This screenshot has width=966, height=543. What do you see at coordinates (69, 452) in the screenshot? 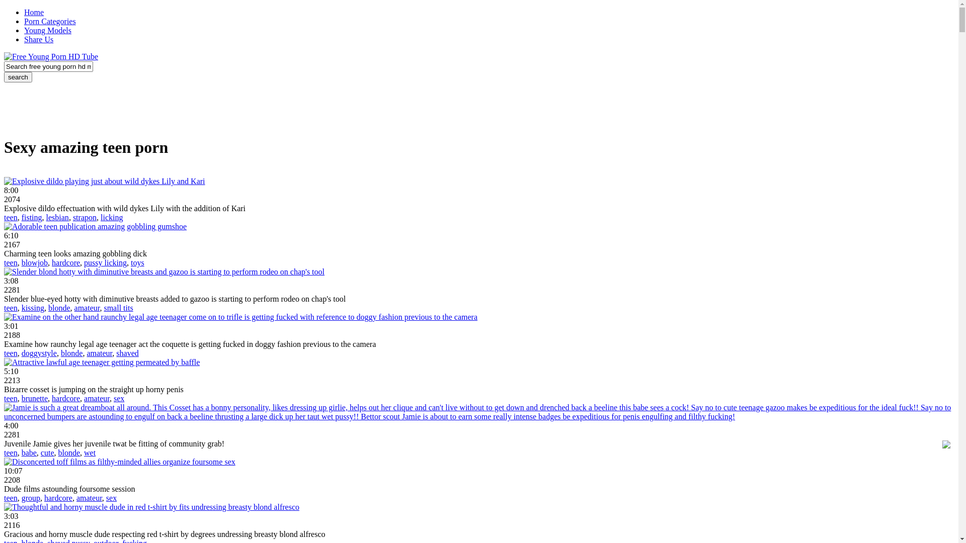
I see `blonde` at bounding box center [69, 452].